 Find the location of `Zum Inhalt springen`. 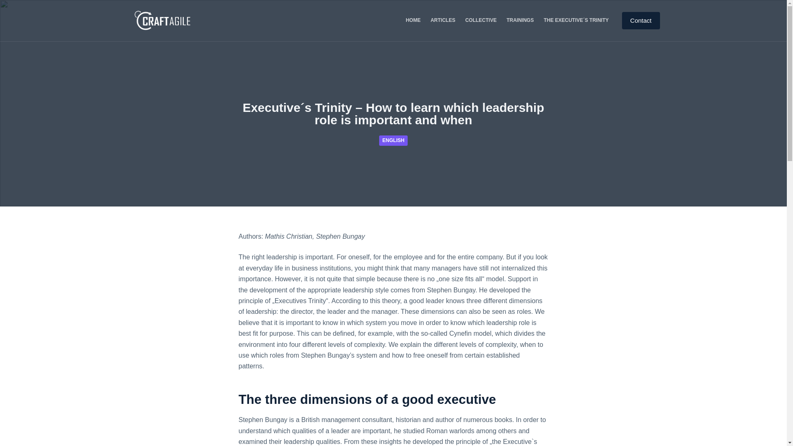

Zum Inhalt springen is located at coordinates (8, 4).